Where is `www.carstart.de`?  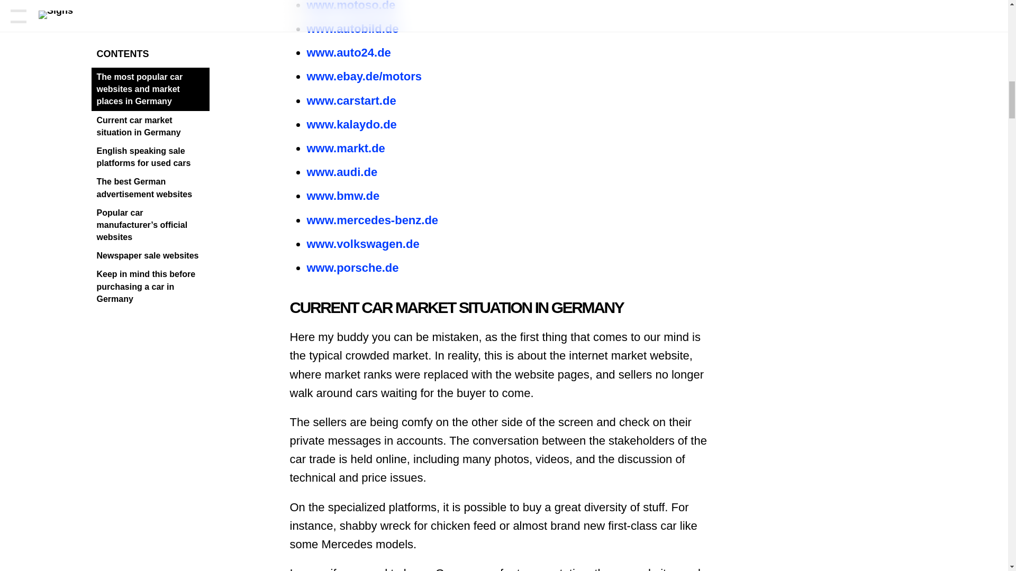 www.carstart.de is located at coordinates (351, 100).